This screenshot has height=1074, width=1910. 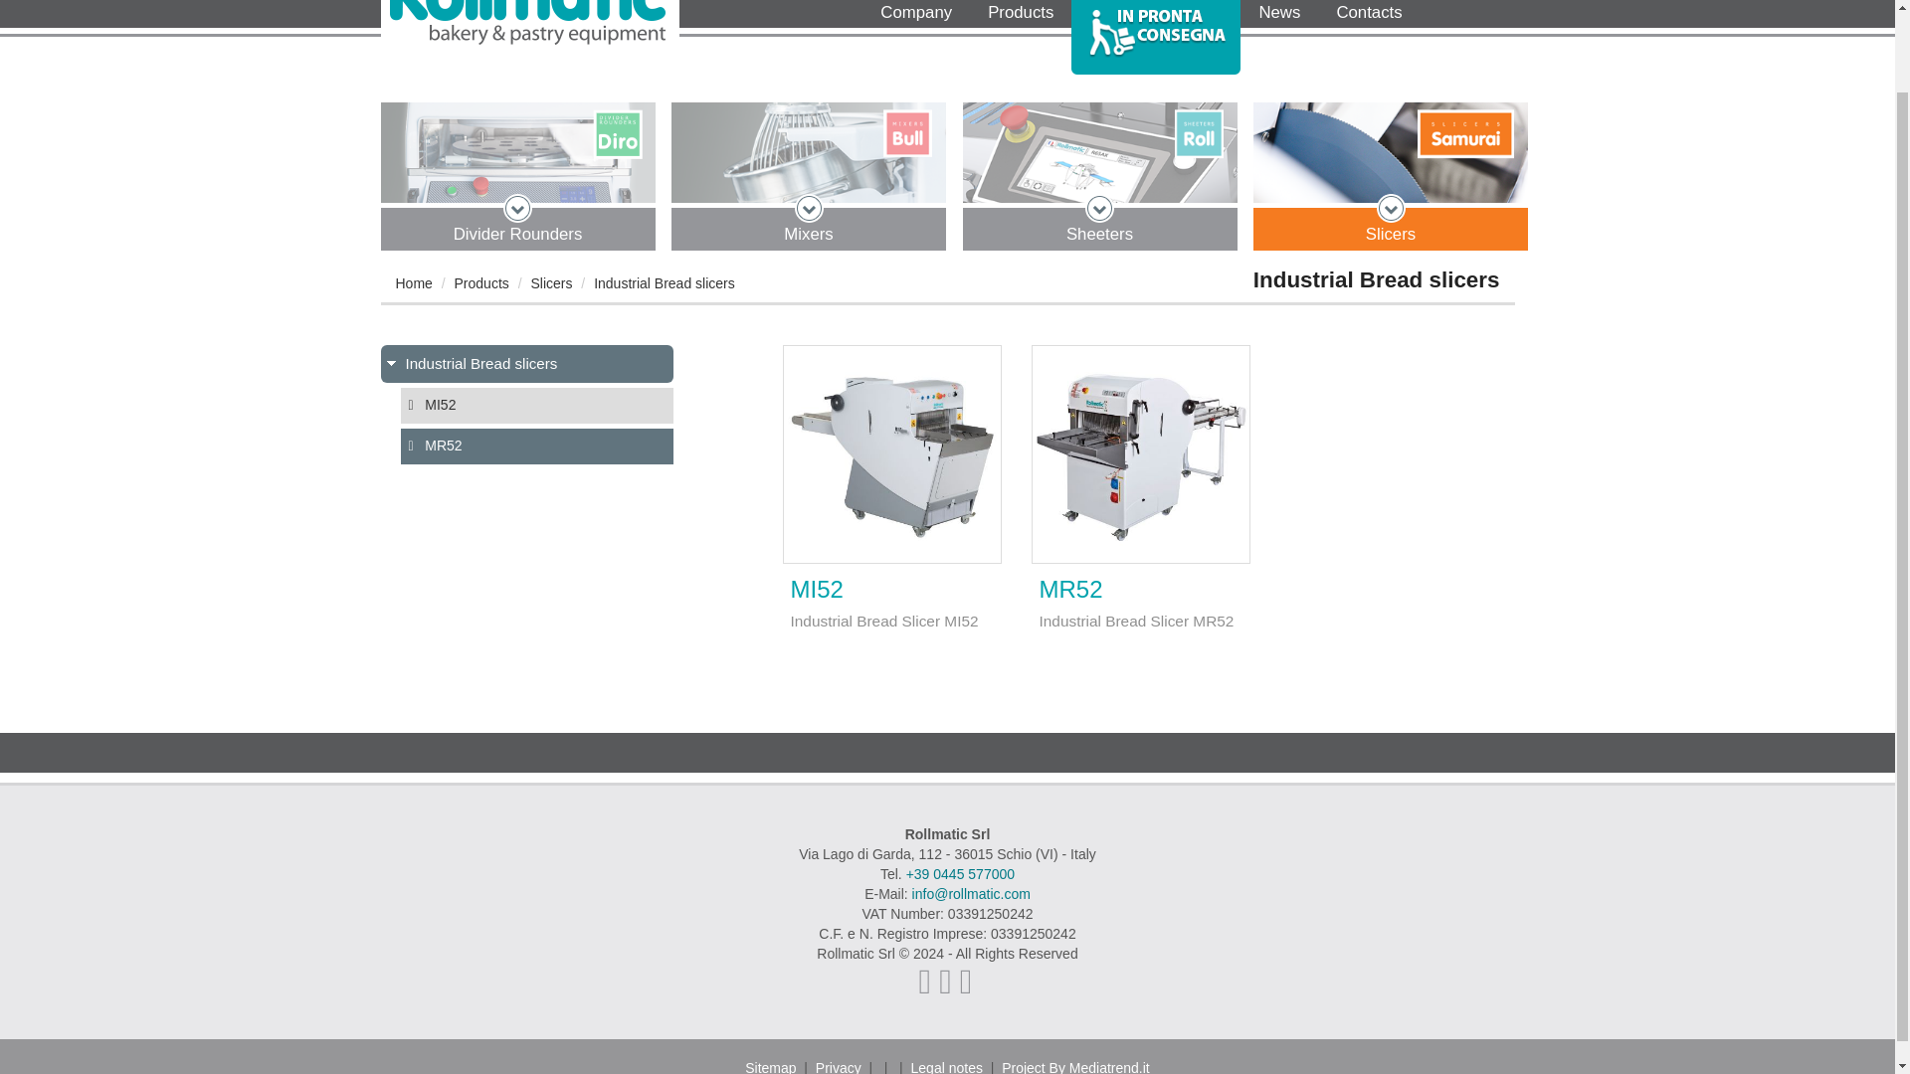 I want to click on Company, so click(x=916, y=16).